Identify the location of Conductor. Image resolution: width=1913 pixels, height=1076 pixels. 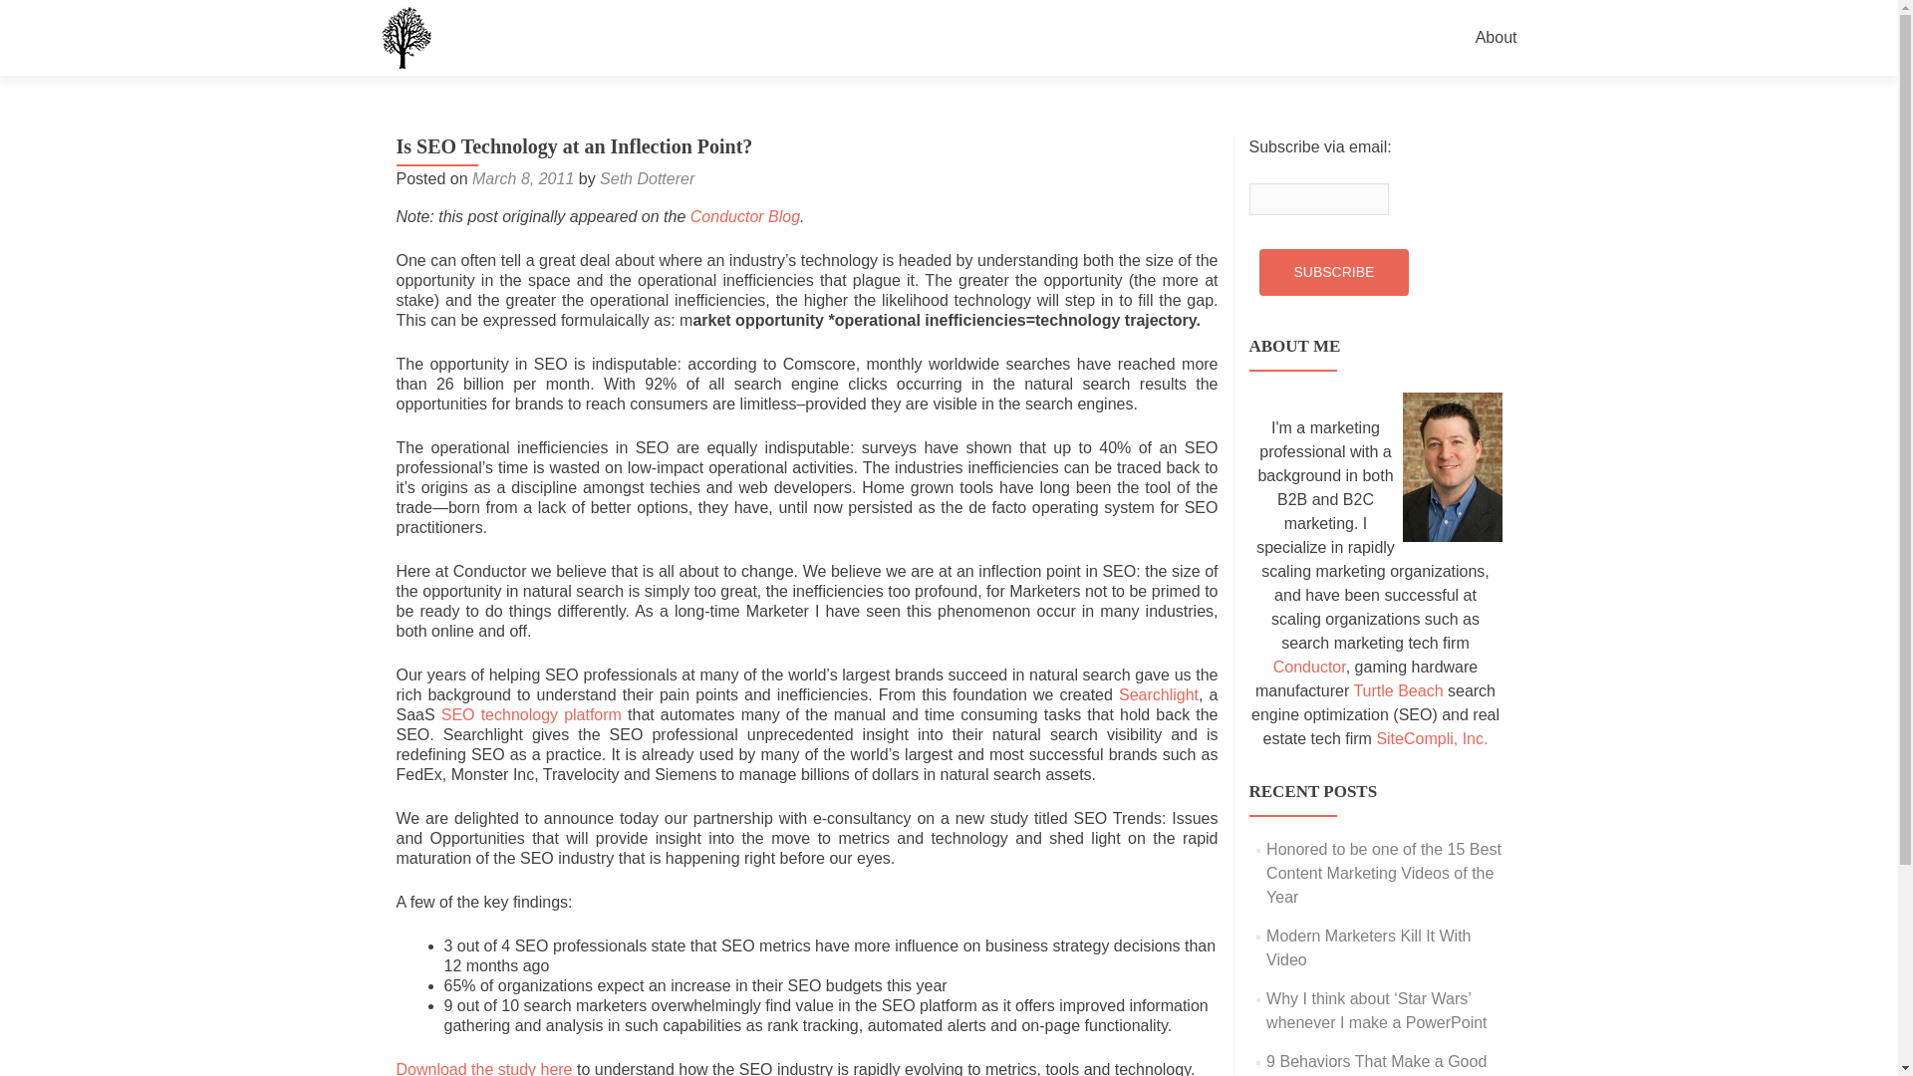
(1309, 667).